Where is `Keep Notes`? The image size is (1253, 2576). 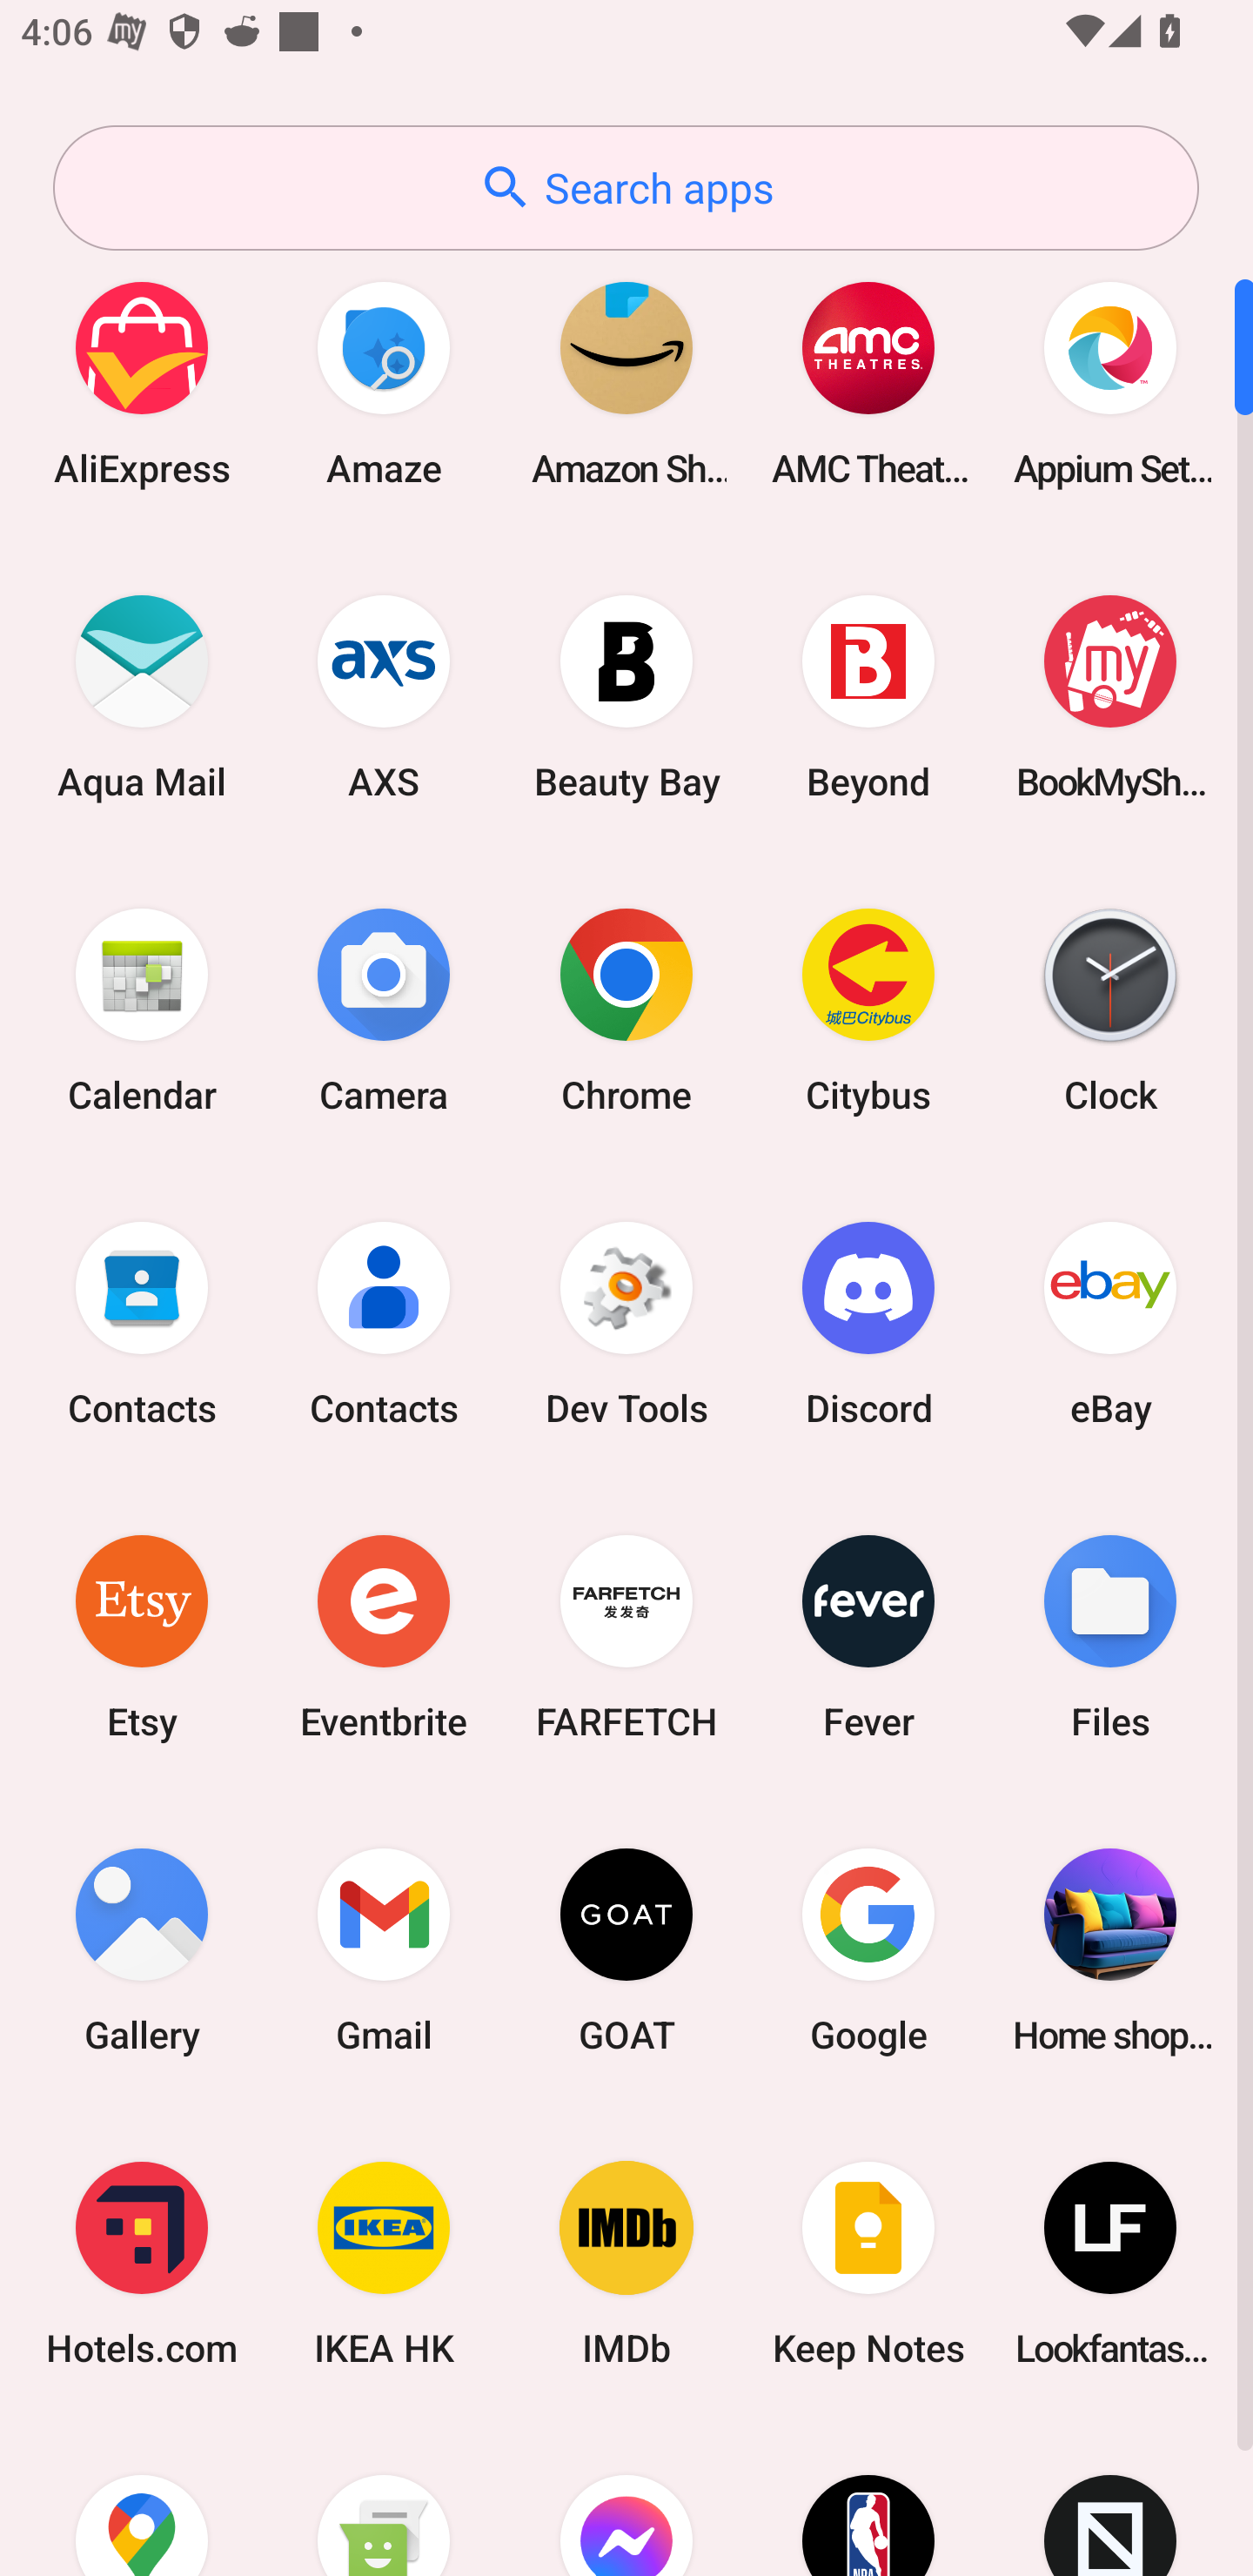
Keep Notes is located at coordinates (868, 2264).